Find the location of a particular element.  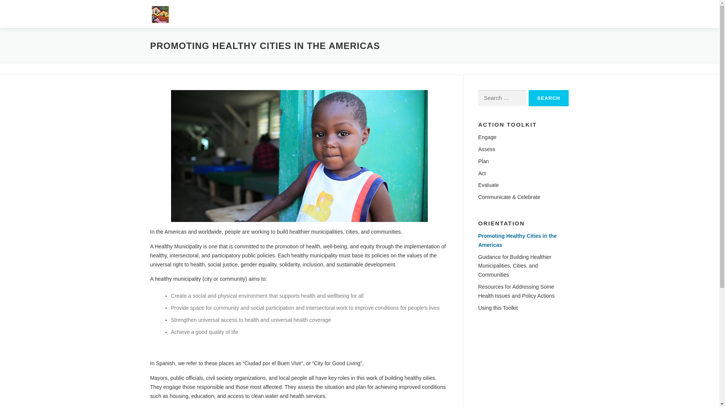

Plan is located at coordinates (483, 161).